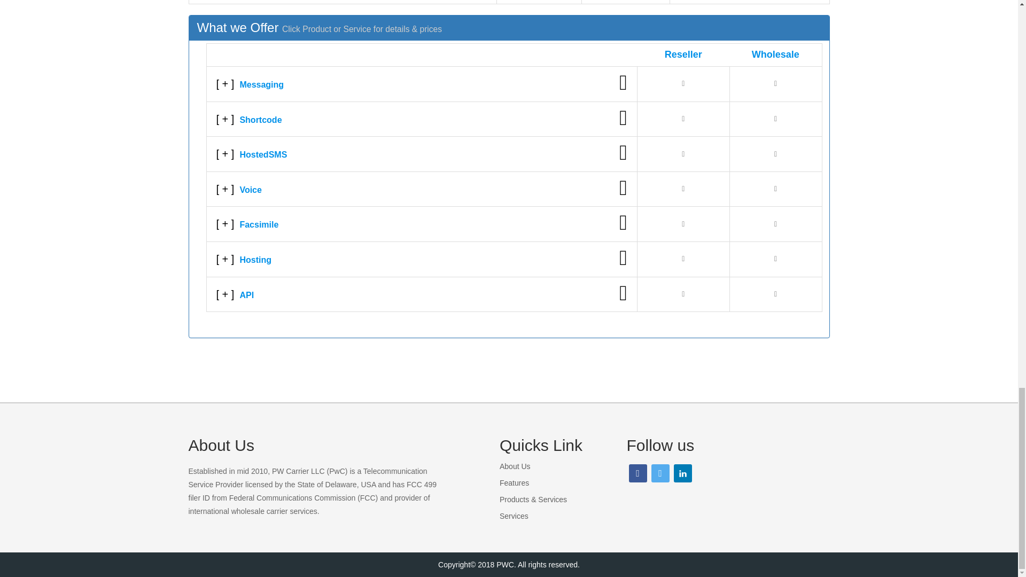 The image size is (1026, 577). I want to click on Hosting, so click(421, 259).